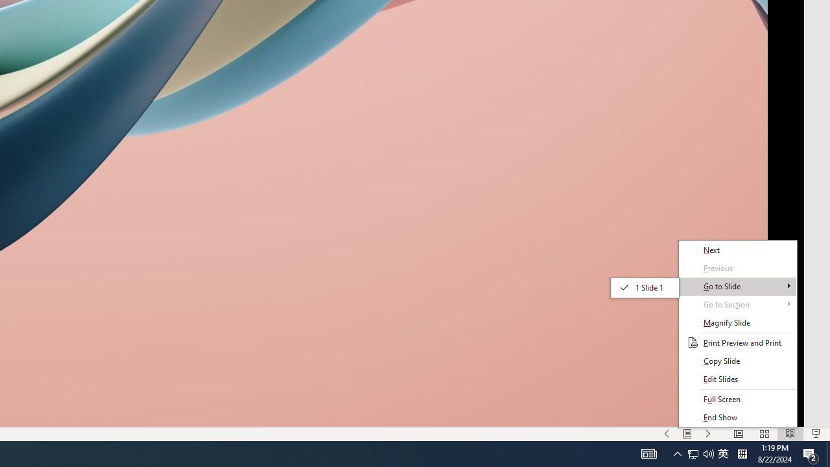 The image size is (830, 467). Describe the element at coordinates (708, 454) in the screenshot. I see `Notification Chevron` at that location.